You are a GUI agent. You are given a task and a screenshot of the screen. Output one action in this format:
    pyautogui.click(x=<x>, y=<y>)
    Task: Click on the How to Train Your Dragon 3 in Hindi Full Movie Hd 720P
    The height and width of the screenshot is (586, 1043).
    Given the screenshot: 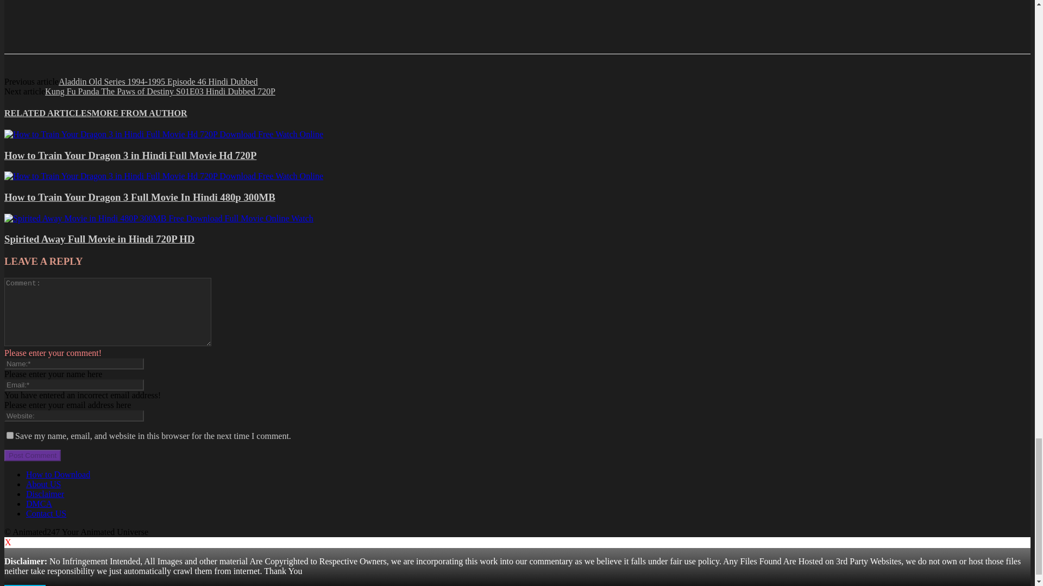 What is the action you would take?
    pyautogui.click(x=130, y=155)
    